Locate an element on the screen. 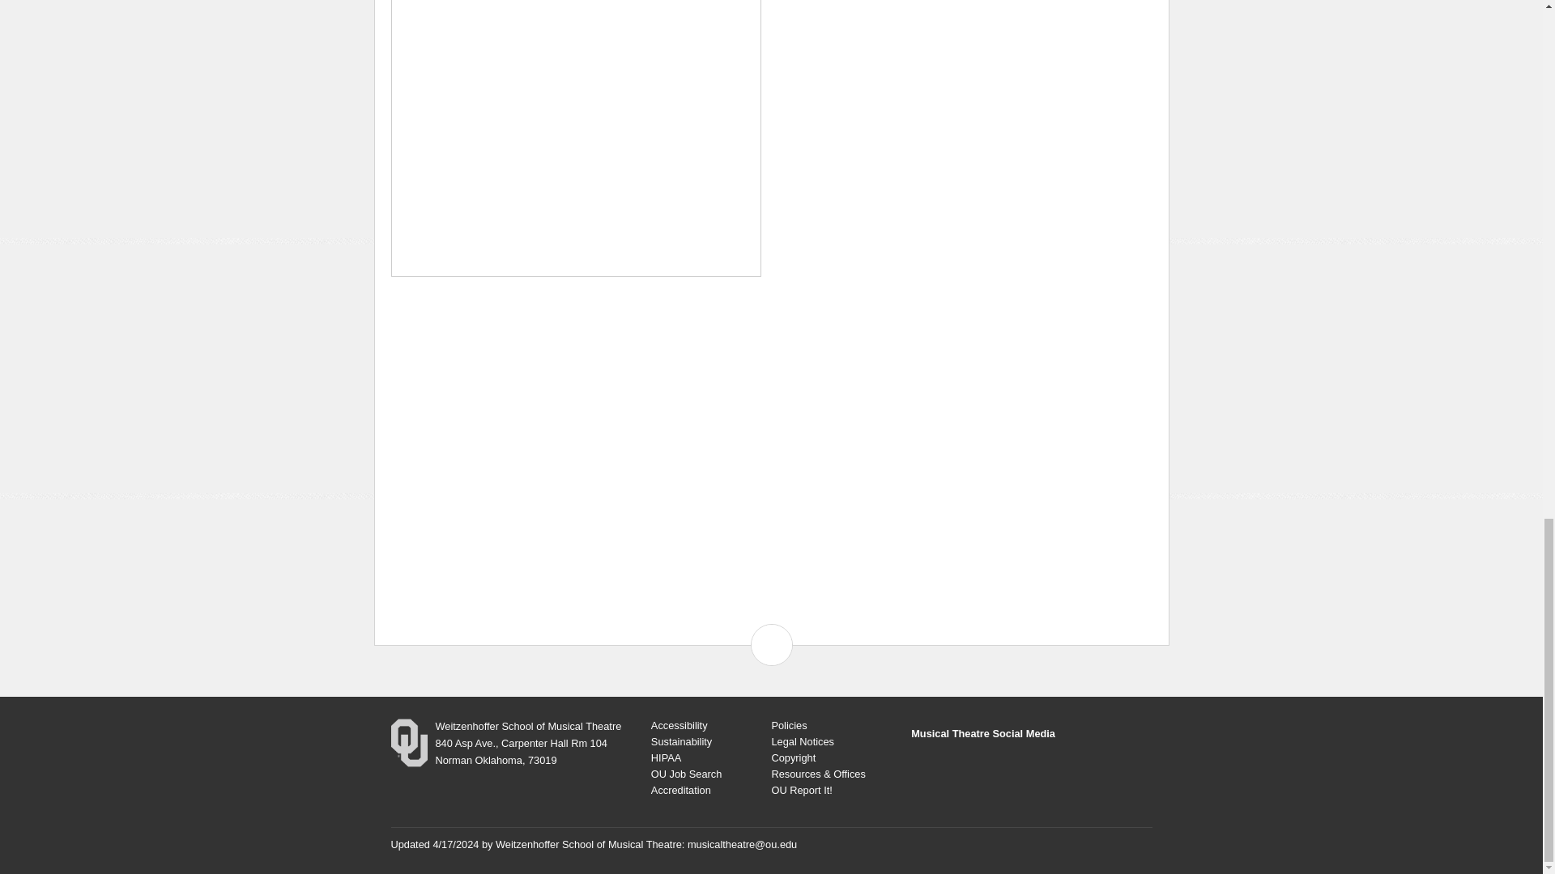 This screenshot has height=874, width=1555. Policies is located at coordinates (789, 725).